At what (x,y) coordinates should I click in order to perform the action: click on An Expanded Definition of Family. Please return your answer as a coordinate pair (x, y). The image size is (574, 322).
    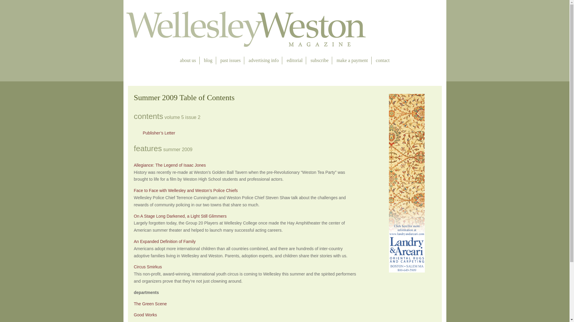
    Looking at the image, I should click on (164, 241).